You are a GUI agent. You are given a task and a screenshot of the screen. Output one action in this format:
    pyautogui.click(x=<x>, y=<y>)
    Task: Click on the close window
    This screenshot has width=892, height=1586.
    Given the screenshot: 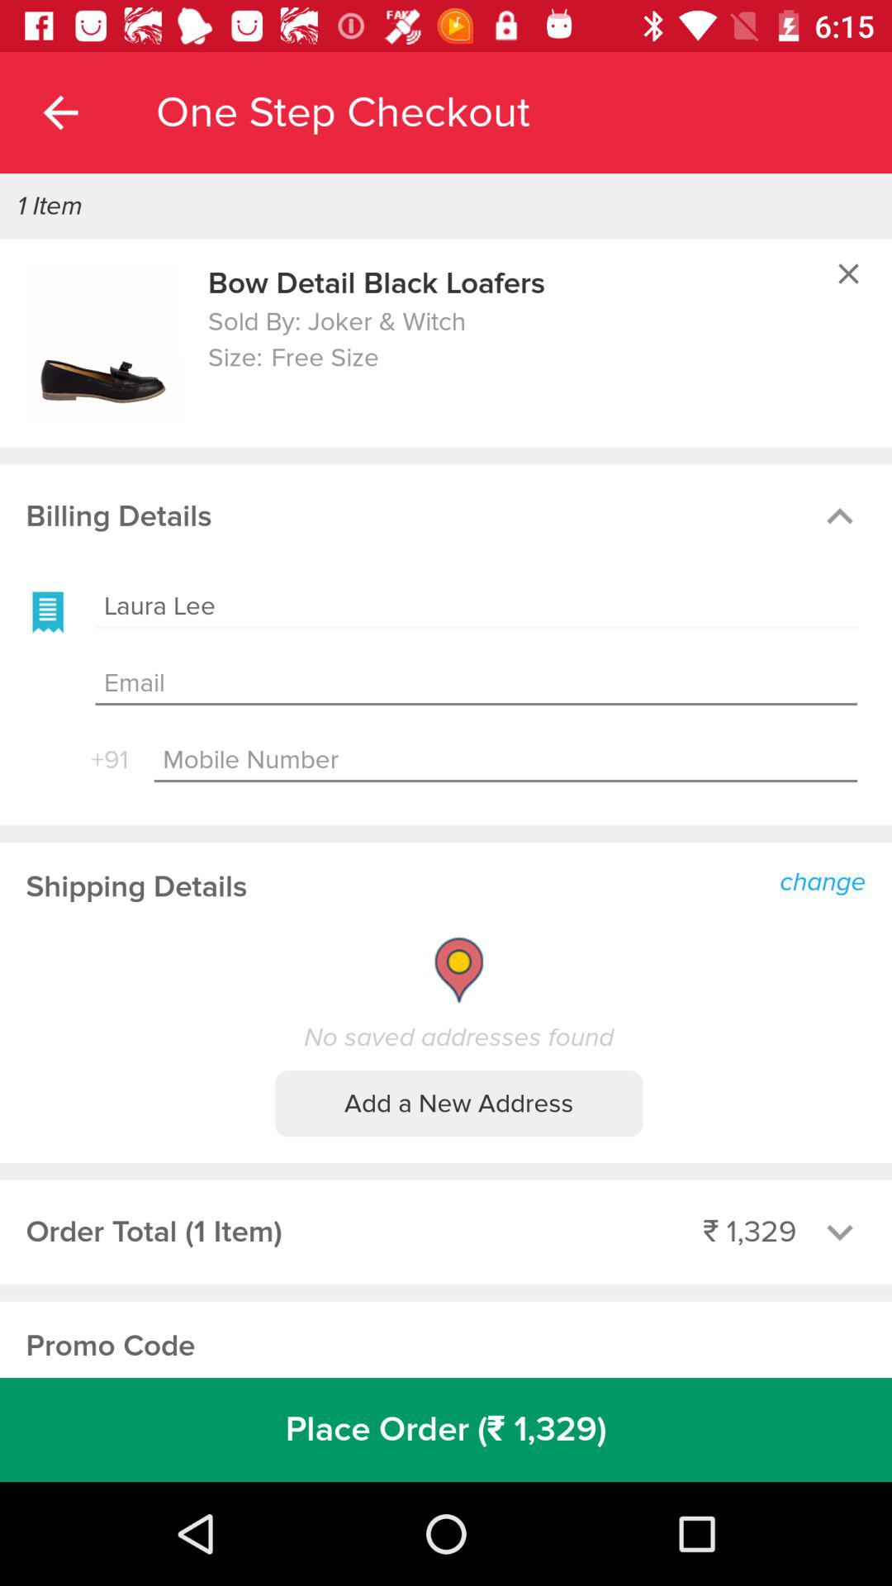 What is the action you would take?
    pyautogui.click(x=848, y=273)
    